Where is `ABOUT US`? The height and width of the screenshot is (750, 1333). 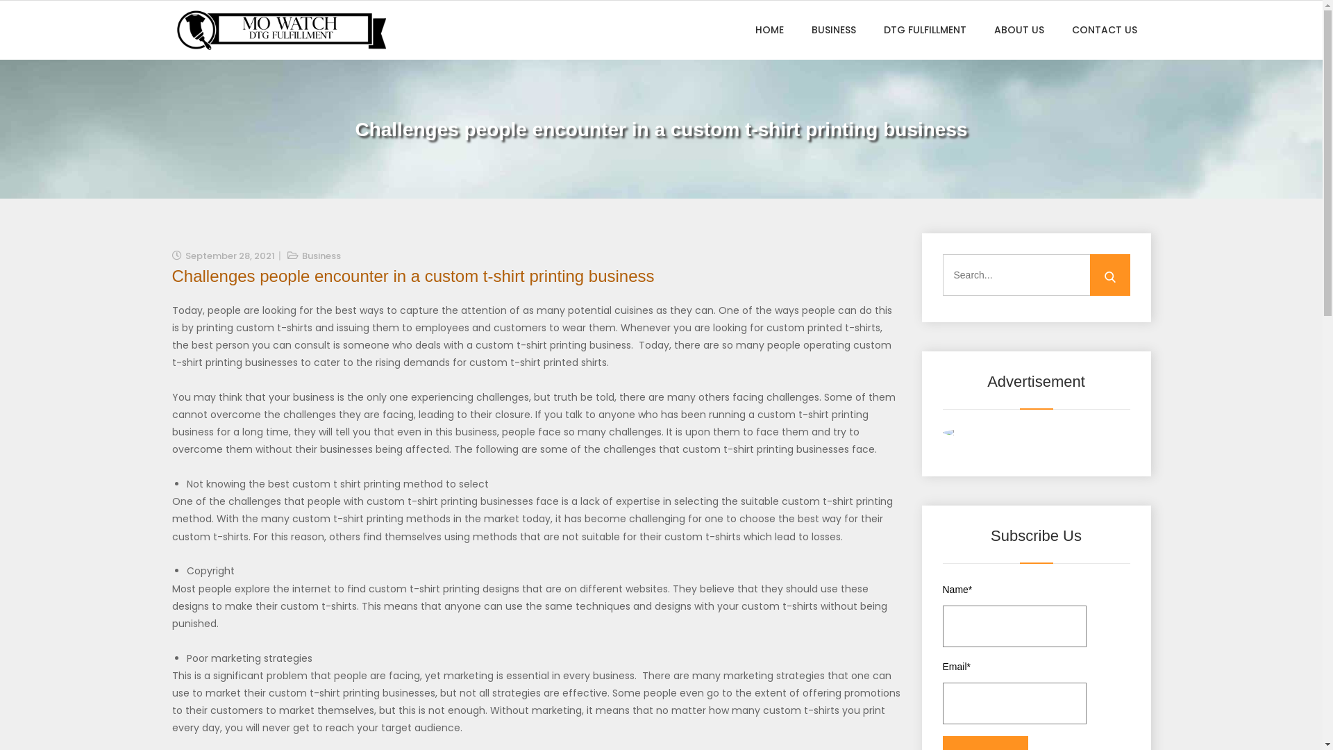 ABOUT US is located at coordinates (1019, 31).